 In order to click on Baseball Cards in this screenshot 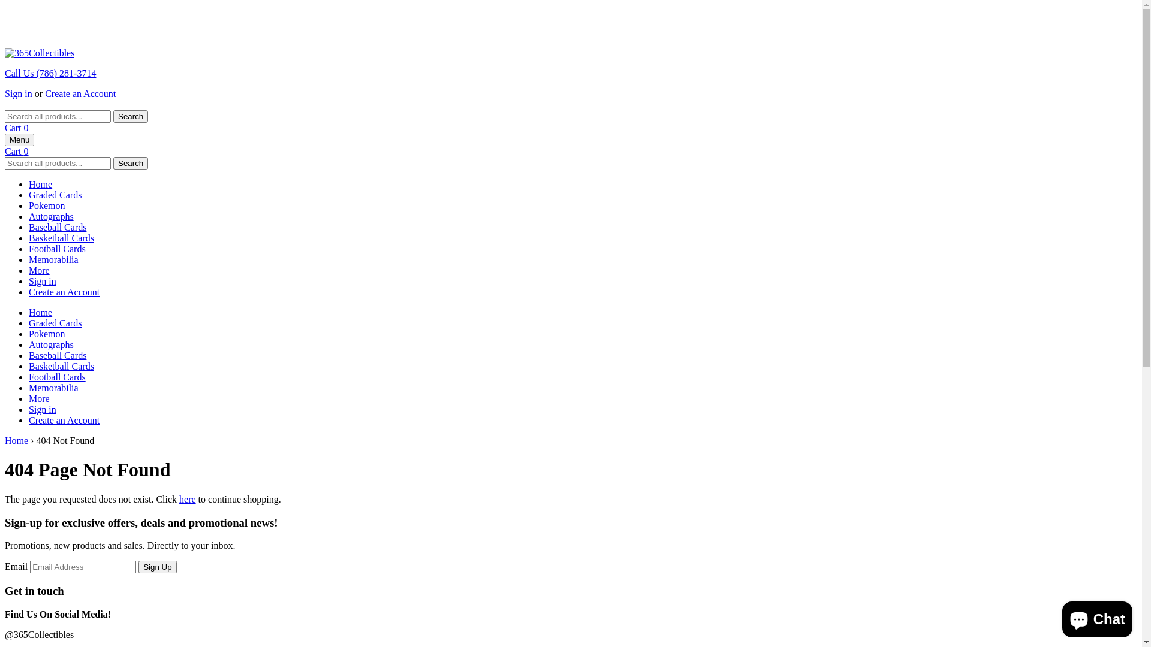, I will do `click(58, 356)`.